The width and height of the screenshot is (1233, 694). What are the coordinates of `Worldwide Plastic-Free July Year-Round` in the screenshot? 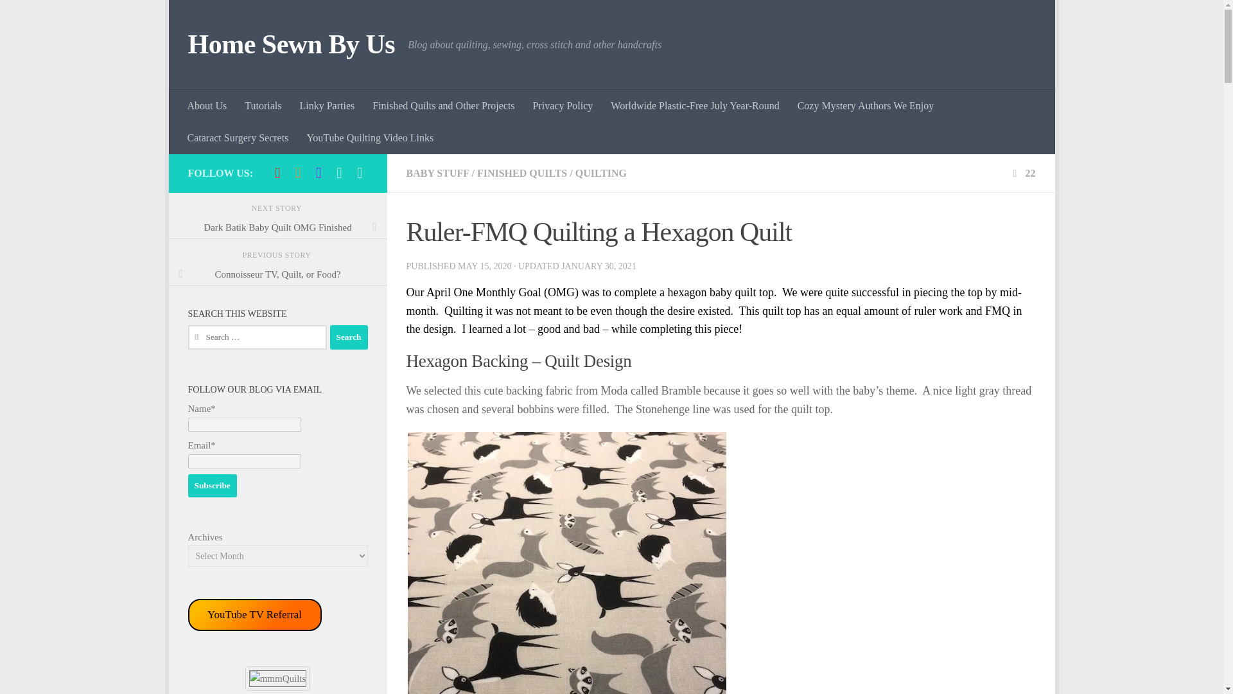 It's located at (694, 106).